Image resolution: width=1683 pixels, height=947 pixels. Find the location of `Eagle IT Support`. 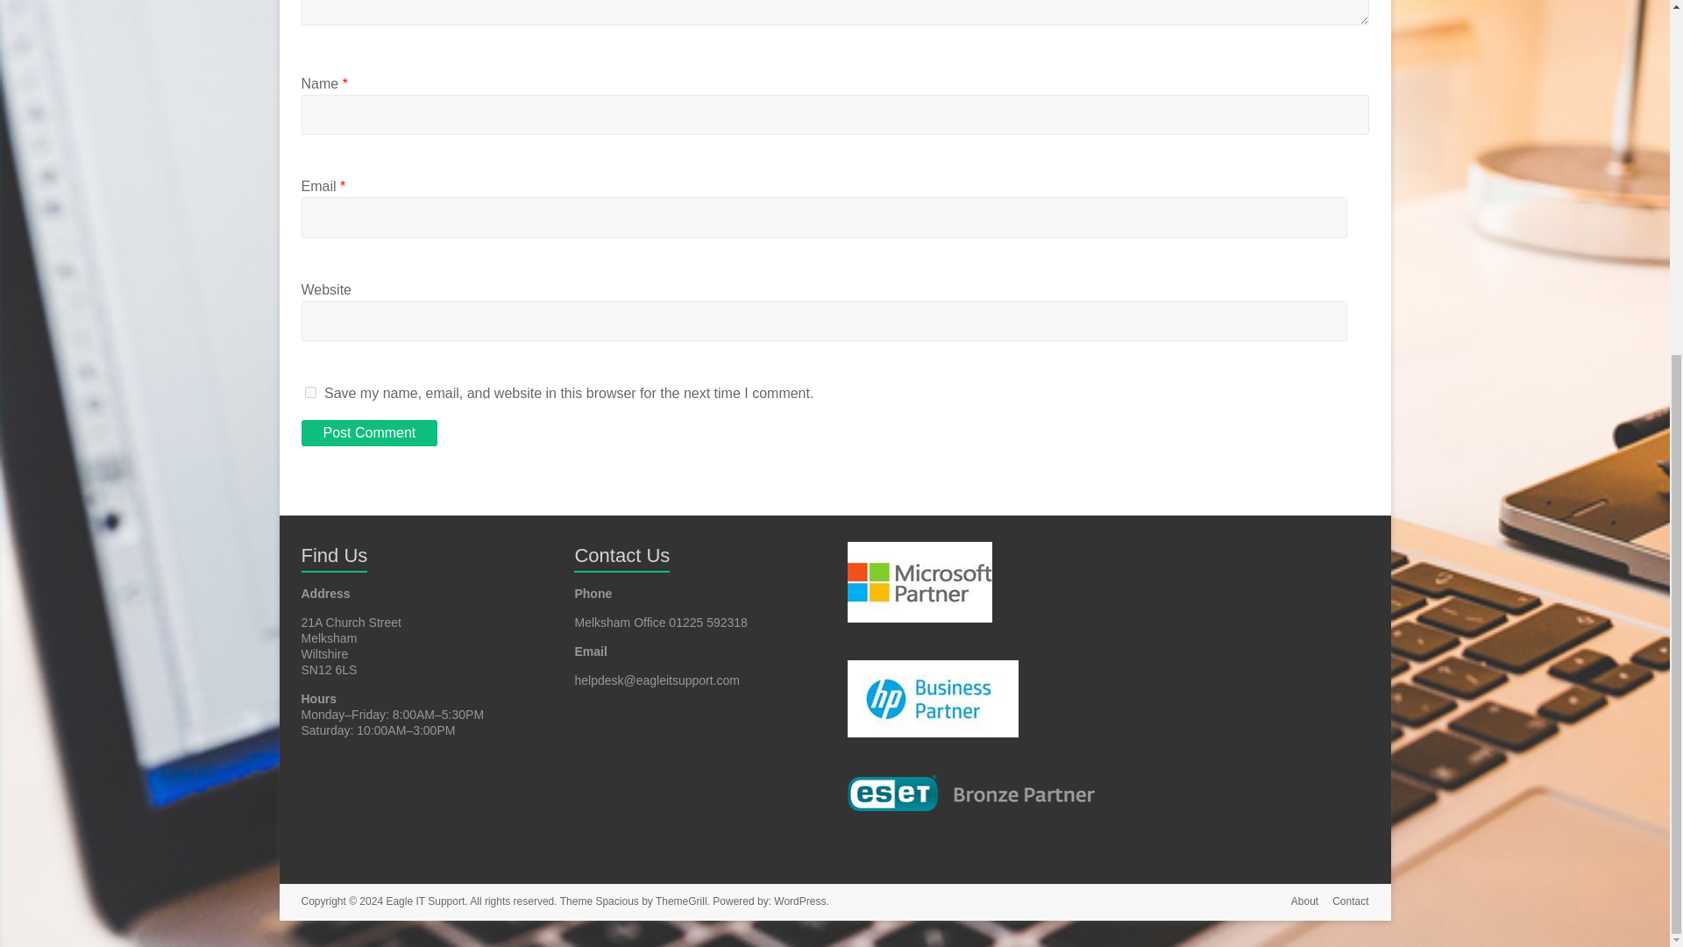

Eagle IT Support is located at coordinates (424, 901).